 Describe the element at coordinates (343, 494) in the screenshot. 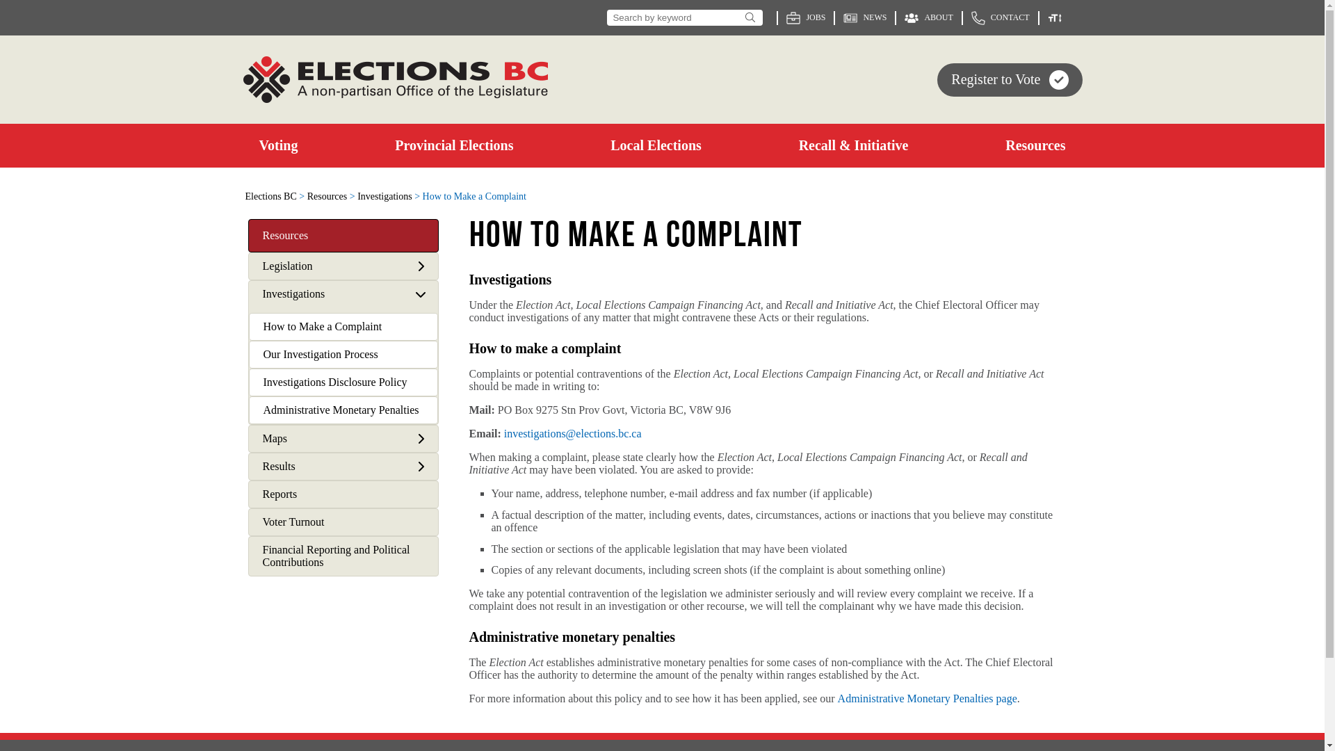

I see `Reports` at that location.